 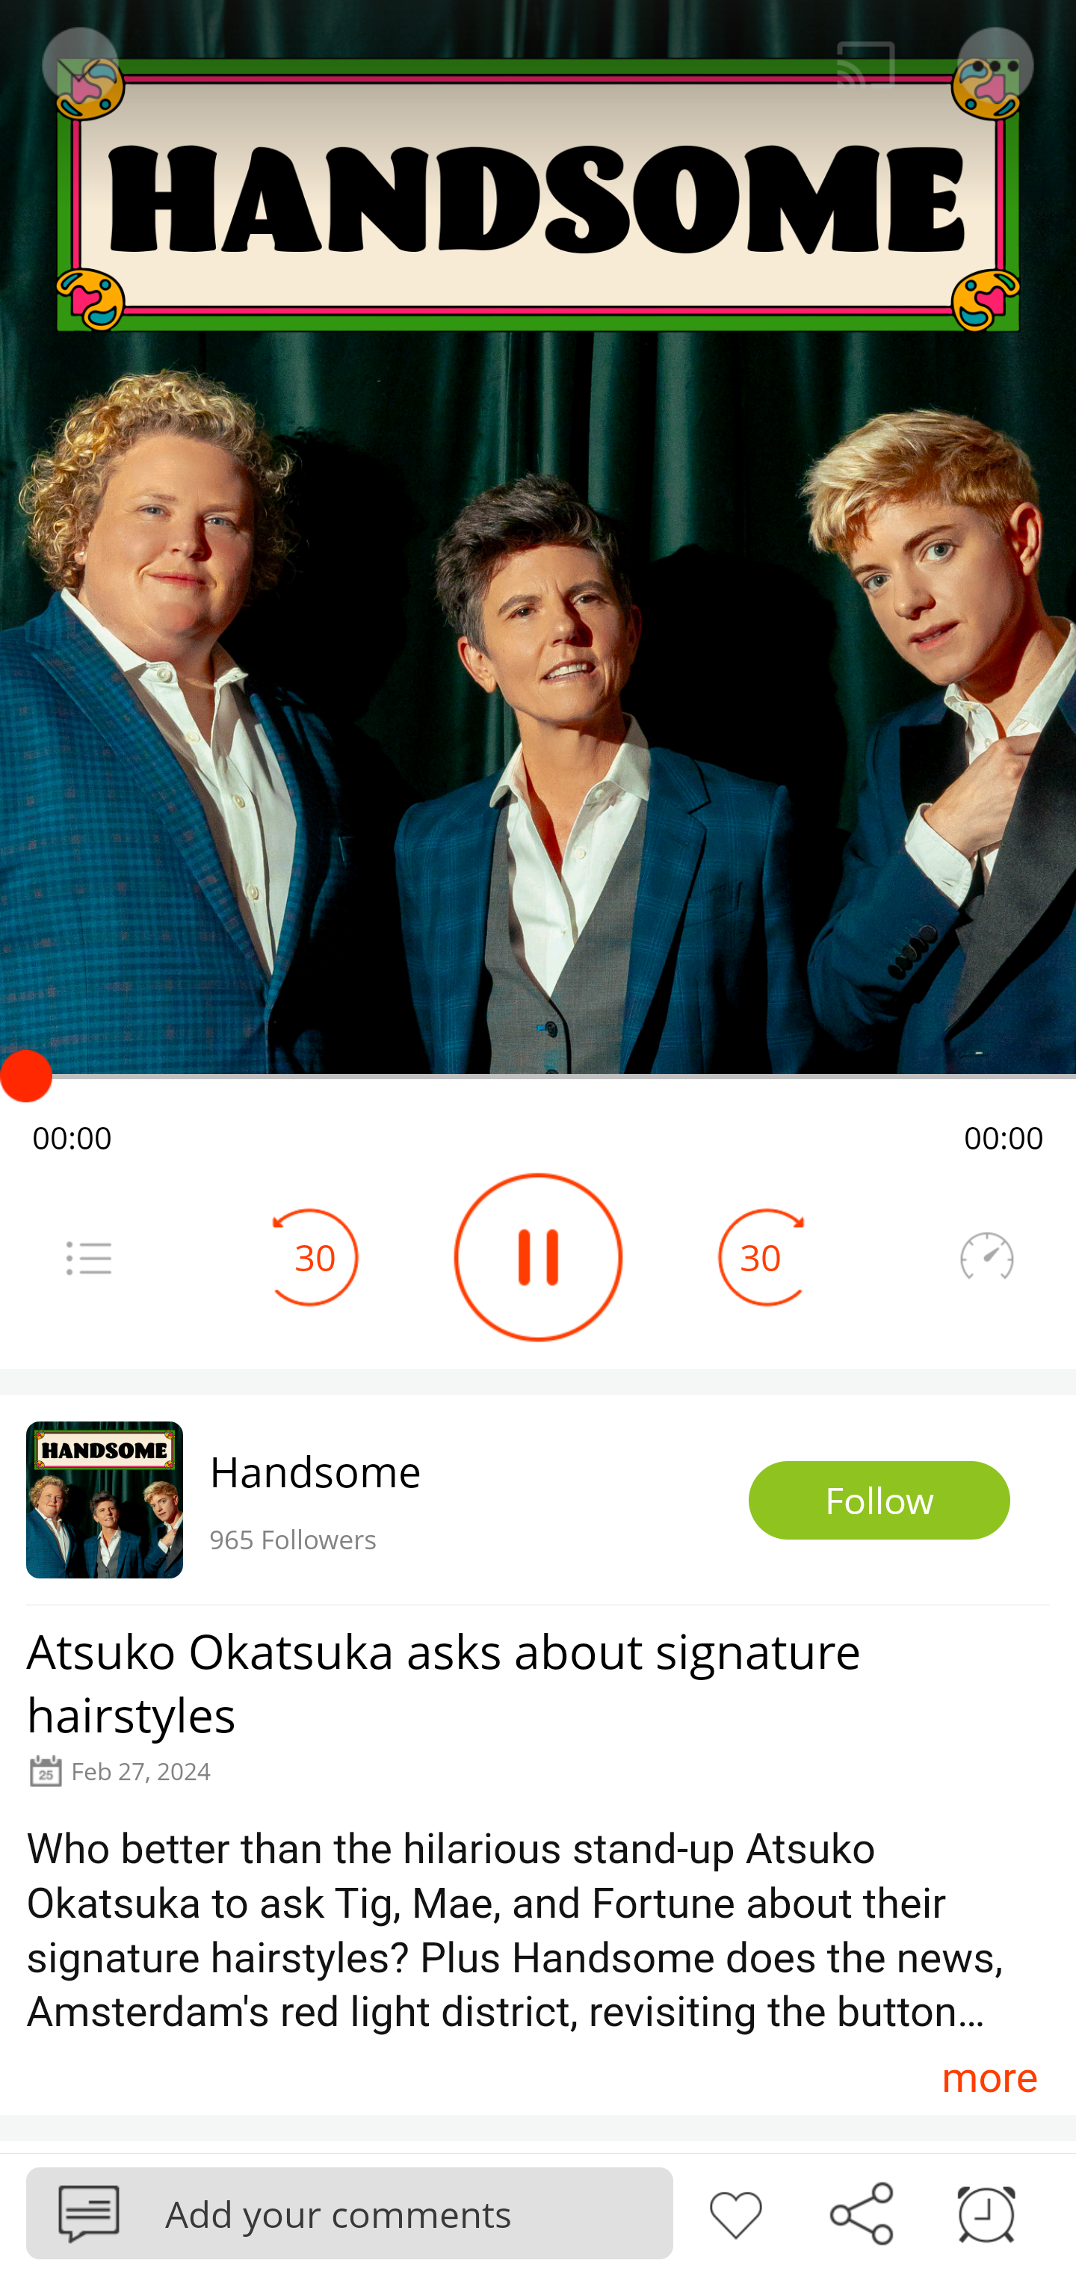 What do you see at coordinates (986, 2211) in the screenshot?
I see `Sleep timer` at bounding box center [986, 2211].